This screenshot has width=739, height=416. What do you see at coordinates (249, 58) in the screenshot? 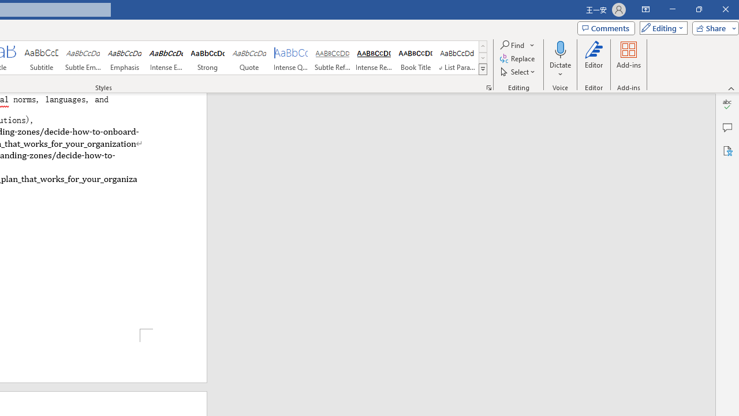
I see `Quote` at bounding box center [249, 58].